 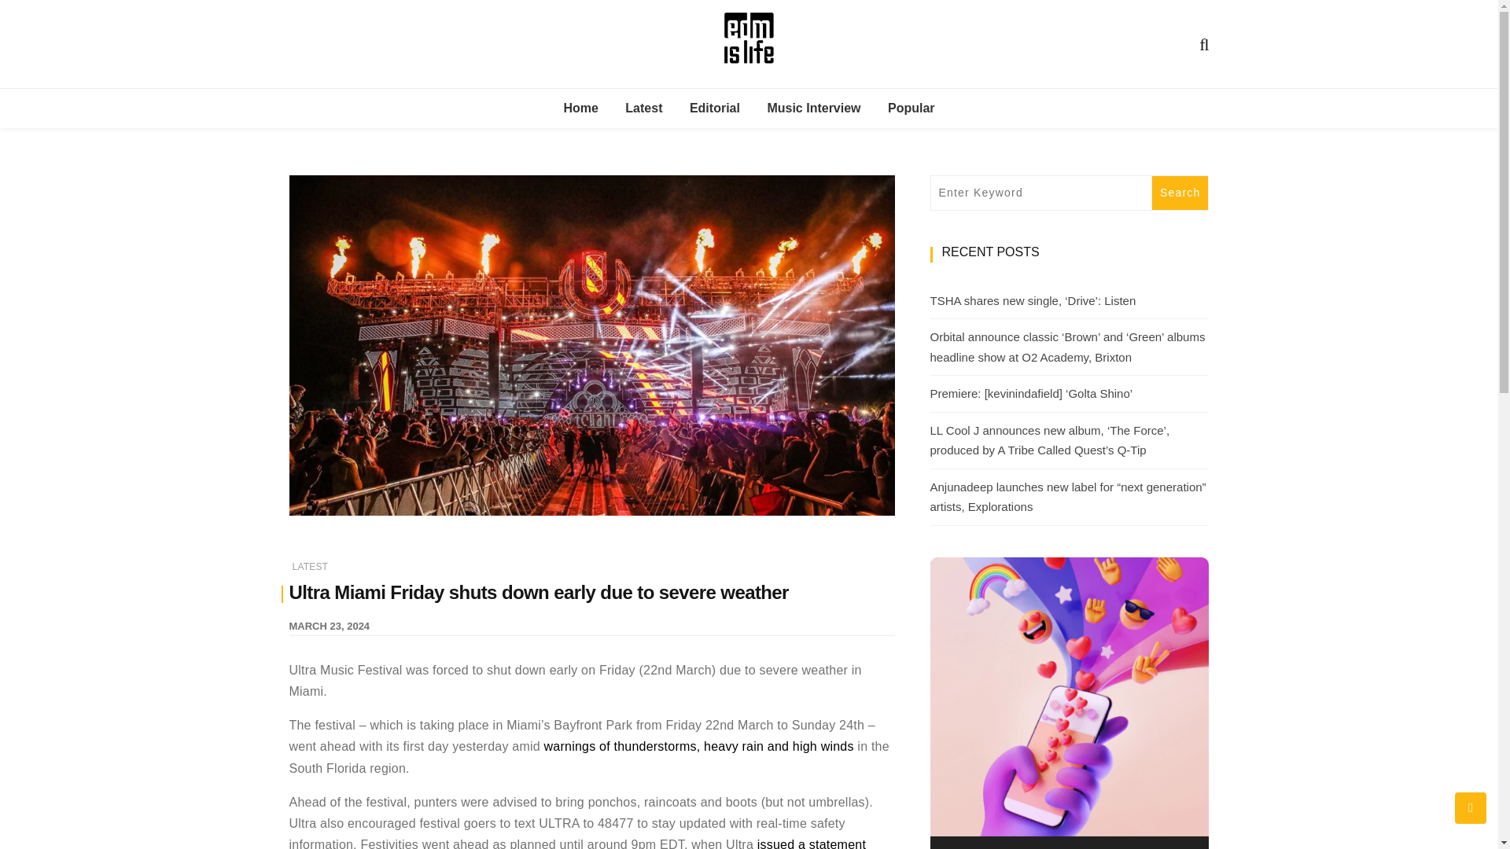 What do you see at coordinates (813, 108) in the screenshot?
I see `Music Interview` at bounding box center [813, 108].